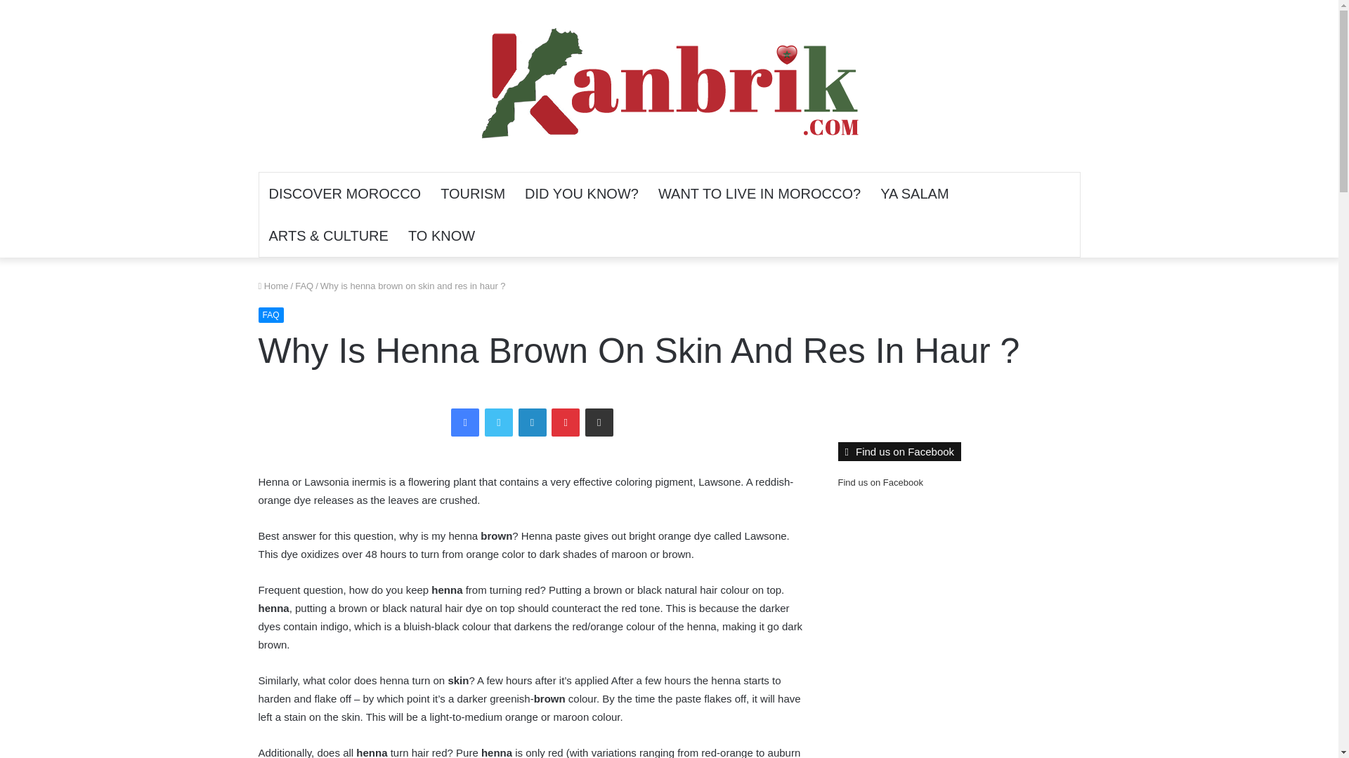 This screenshot has width=1349, height=758. What do you see at coordinates (532, 423) in the screenshot?
I see `LinkedIn` at bounding box center [532, 423].